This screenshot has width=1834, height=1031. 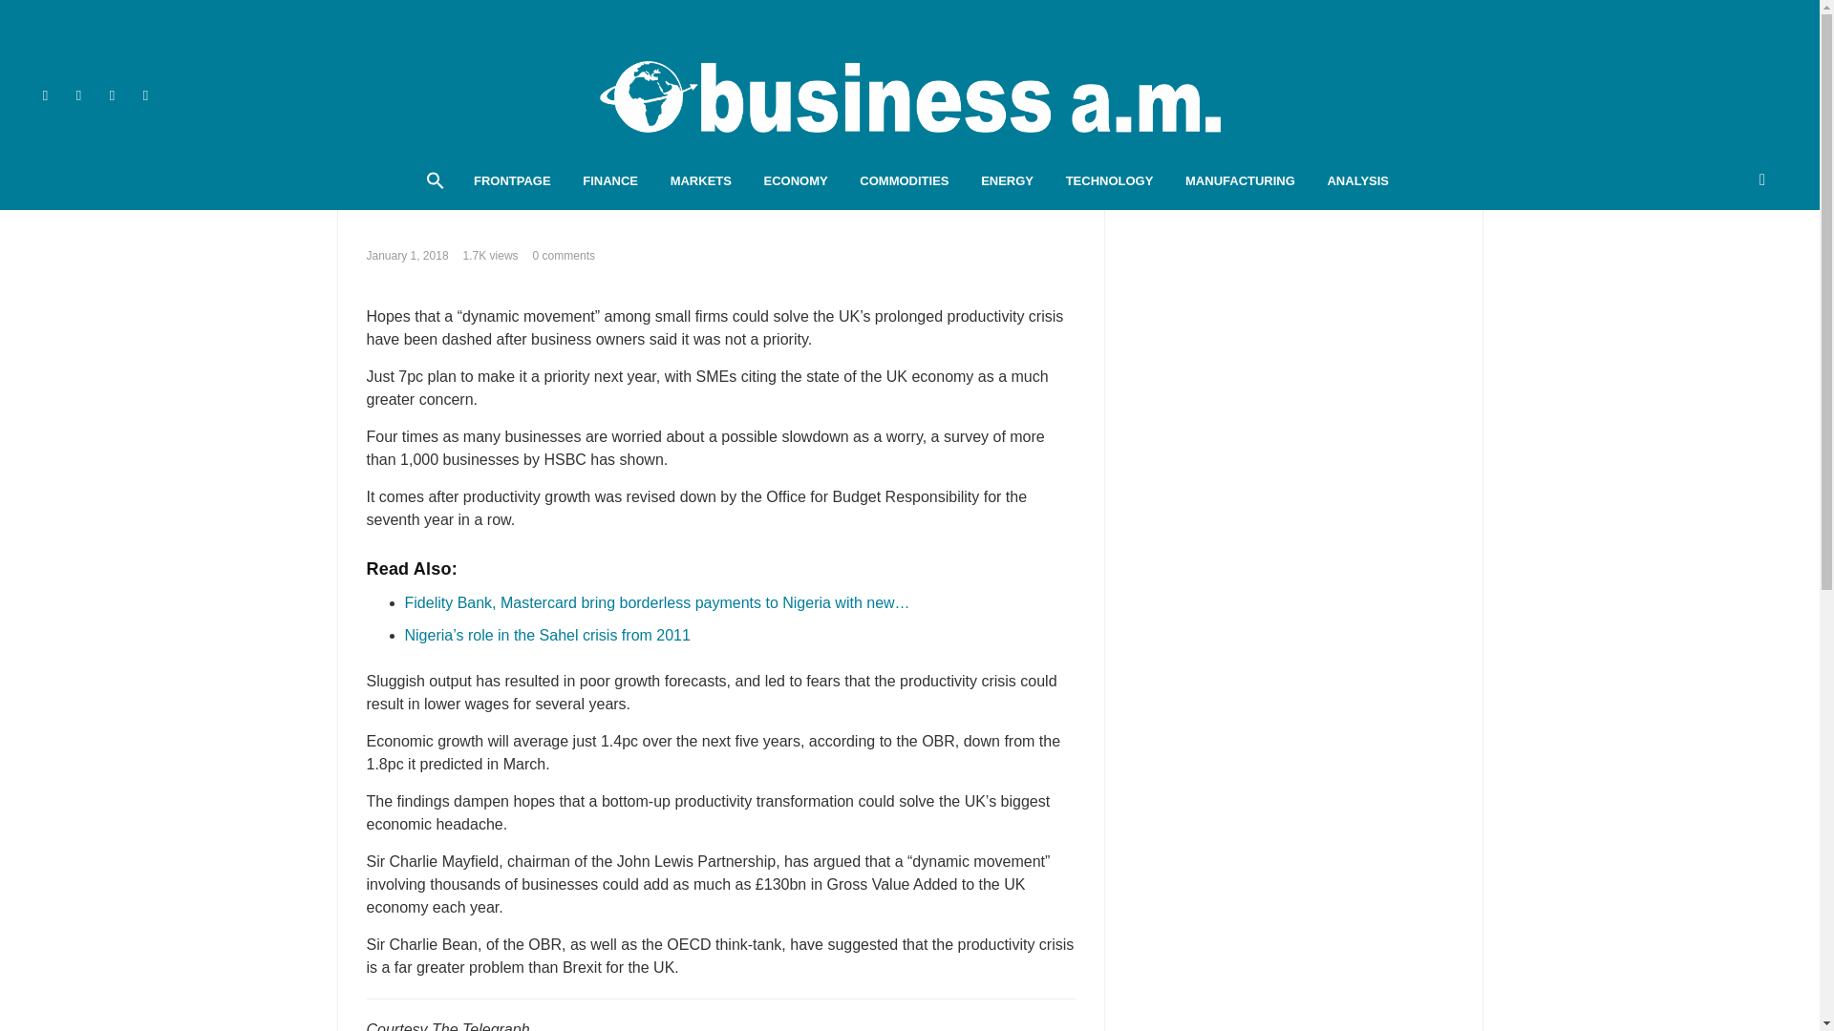 I want to click on Businessamlive, so click(x=909, y=95).